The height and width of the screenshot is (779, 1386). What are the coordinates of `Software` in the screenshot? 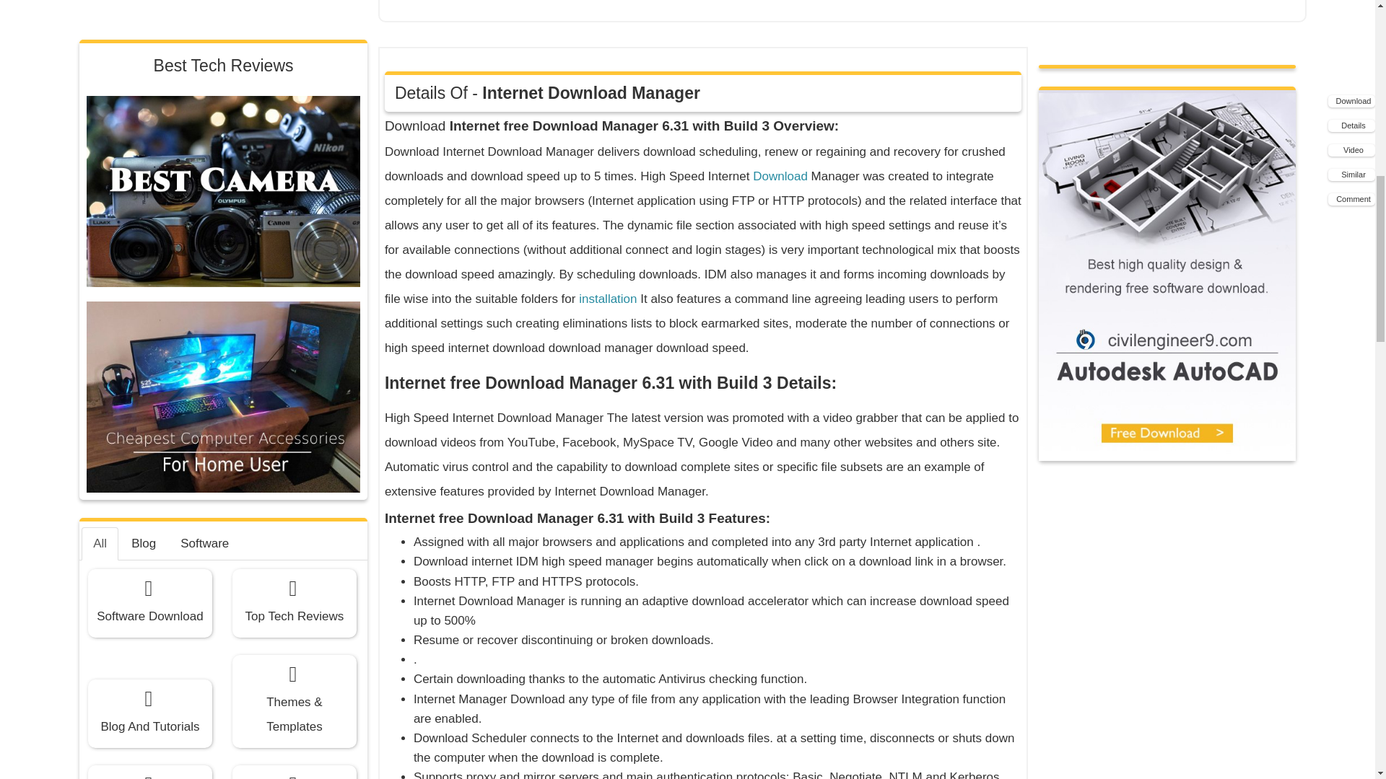 It's located at (204, 62).